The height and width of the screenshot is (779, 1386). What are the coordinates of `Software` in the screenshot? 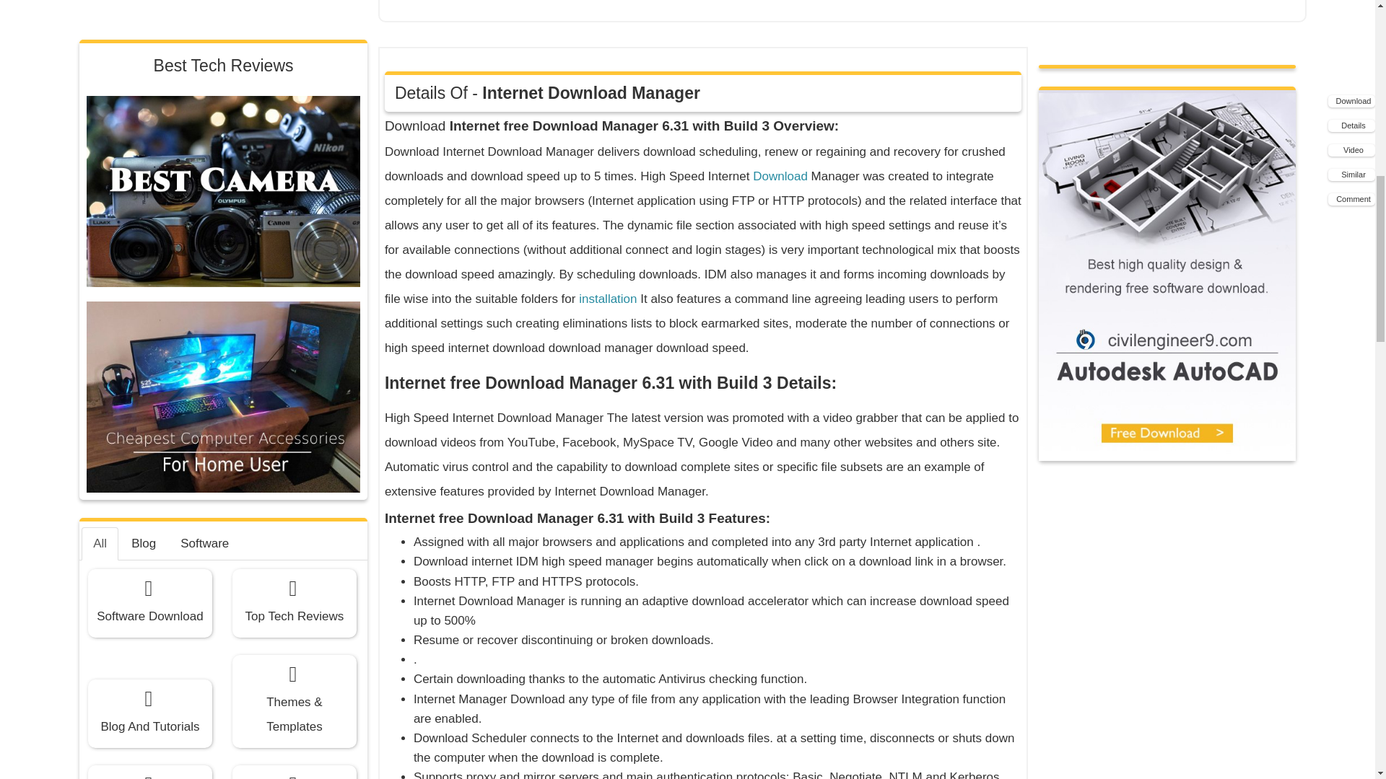 It's located at (204, 62).